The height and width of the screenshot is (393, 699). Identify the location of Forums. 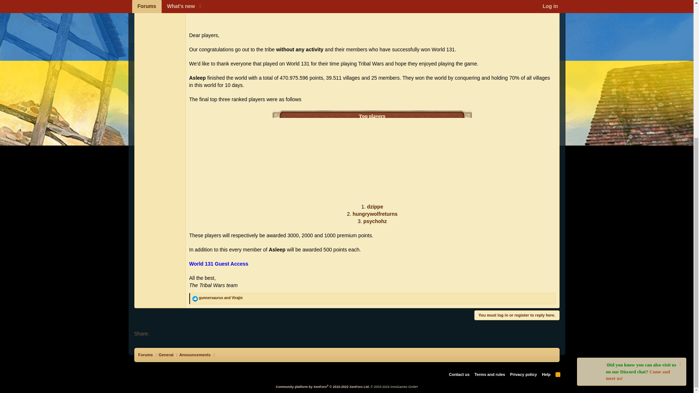
(146, 354).